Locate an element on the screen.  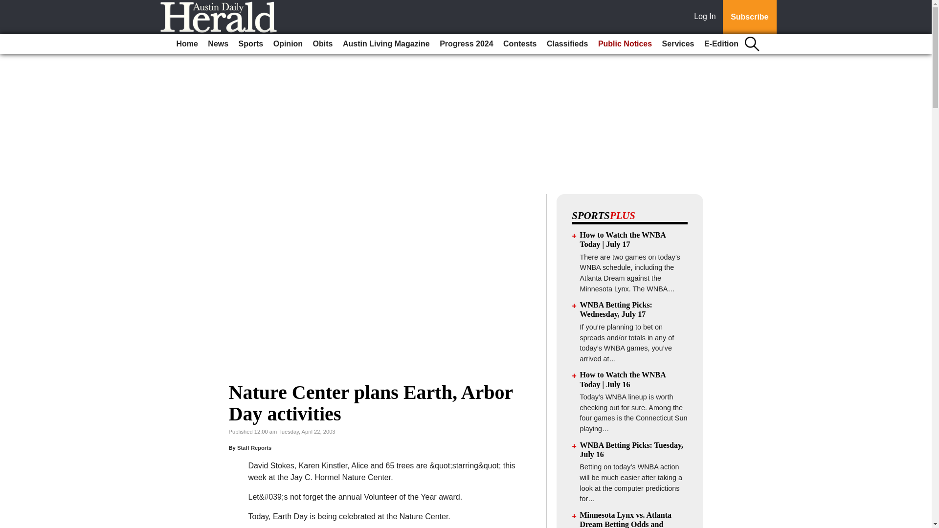
Austin Living Magazine is located at coordinates (386, 44).